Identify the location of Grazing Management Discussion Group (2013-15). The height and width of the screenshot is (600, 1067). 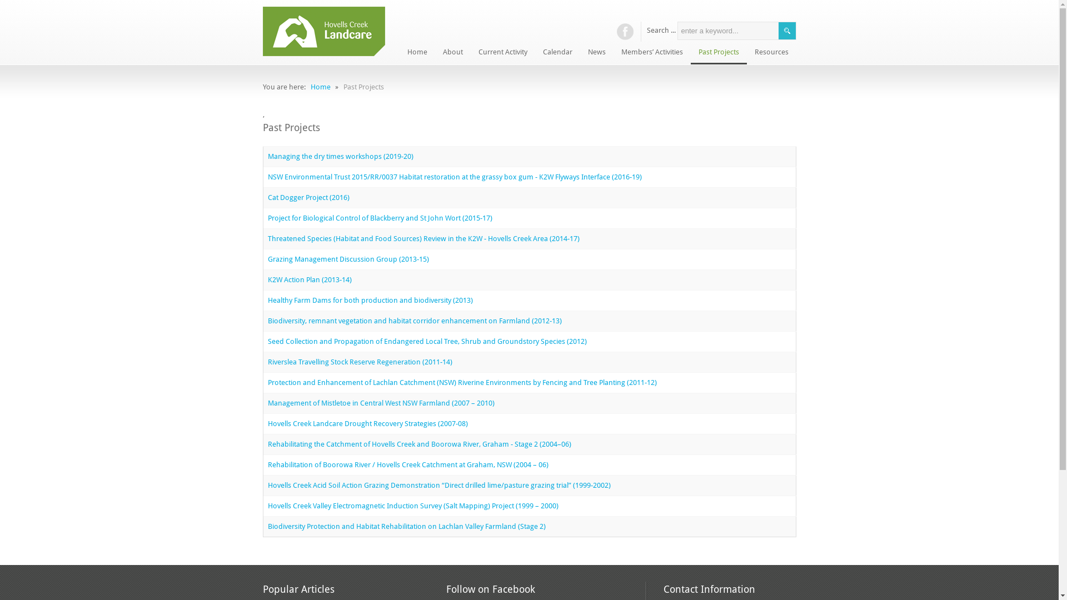
(348, 259).